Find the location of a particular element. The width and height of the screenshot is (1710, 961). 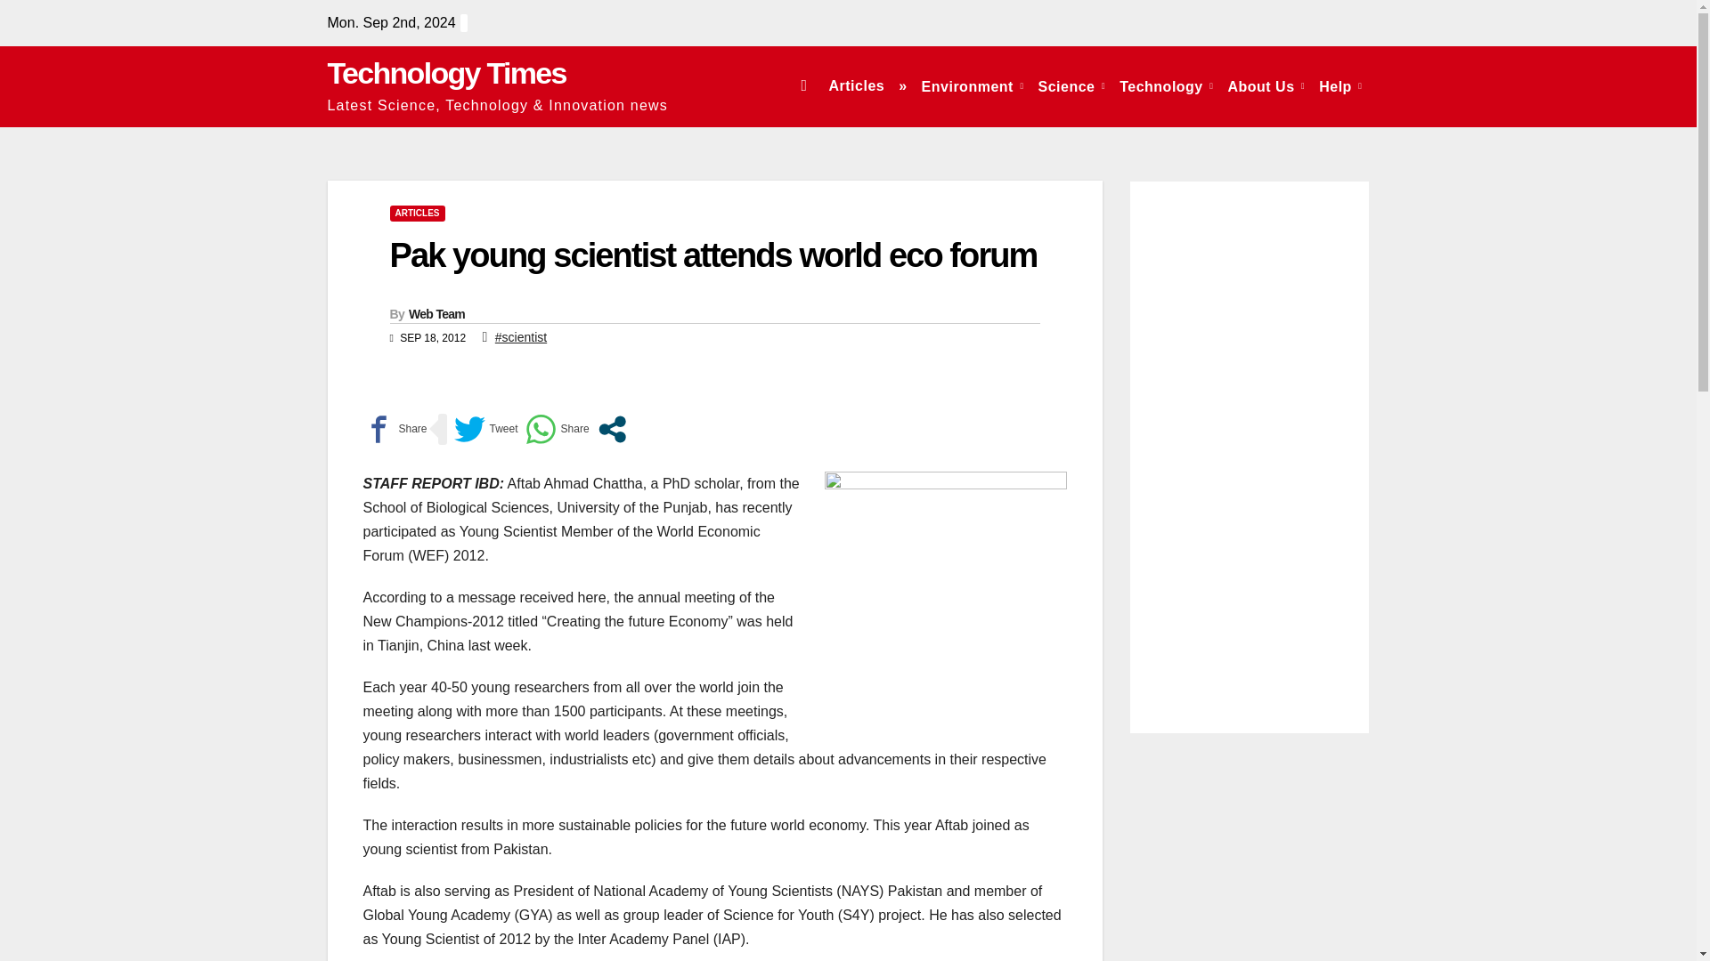

Technology is located at coordinates (1167, 85).